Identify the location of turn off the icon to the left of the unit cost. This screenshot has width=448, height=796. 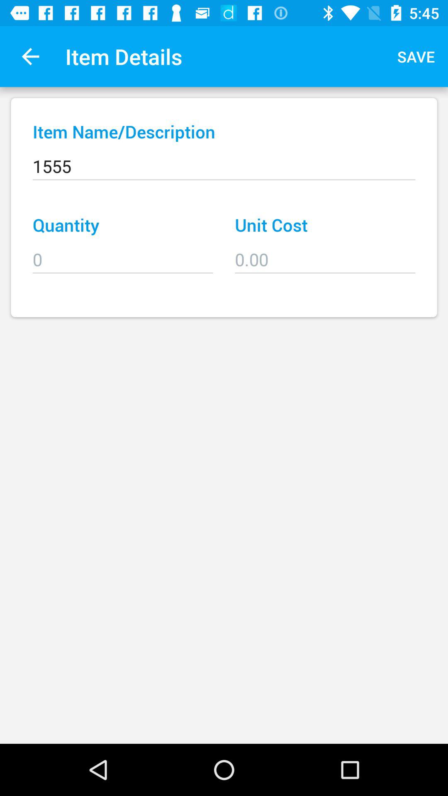
(123, 254).